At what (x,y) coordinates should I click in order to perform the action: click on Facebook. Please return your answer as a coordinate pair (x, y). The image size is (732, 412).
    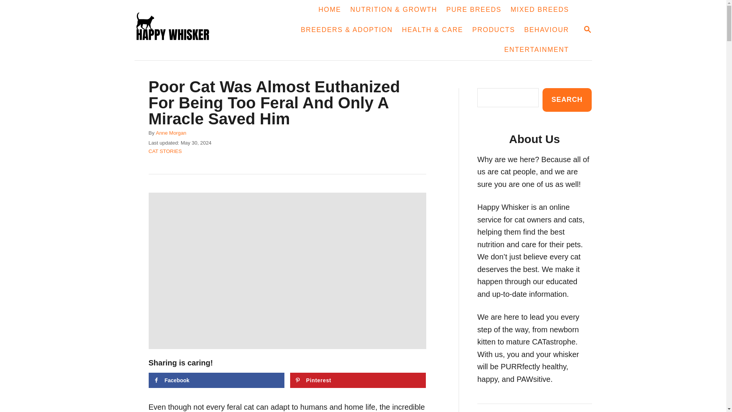
    Looking at the image, I should click on (179, 30).